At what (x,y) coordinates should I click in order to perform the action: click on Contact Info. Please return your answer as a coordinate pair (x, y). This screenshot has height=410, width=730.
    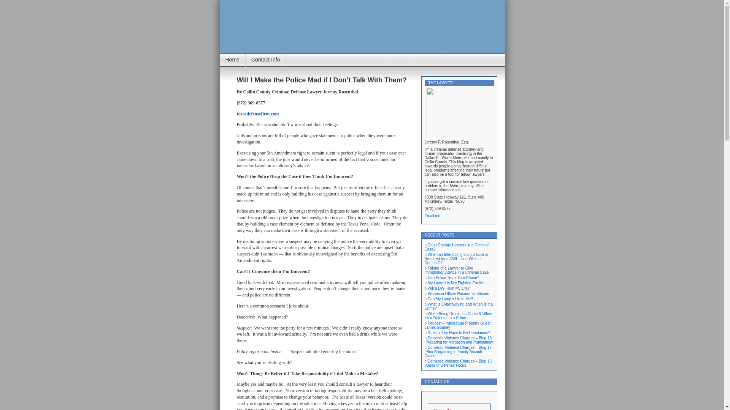
    Looking at the image, I should click on (265, 60).